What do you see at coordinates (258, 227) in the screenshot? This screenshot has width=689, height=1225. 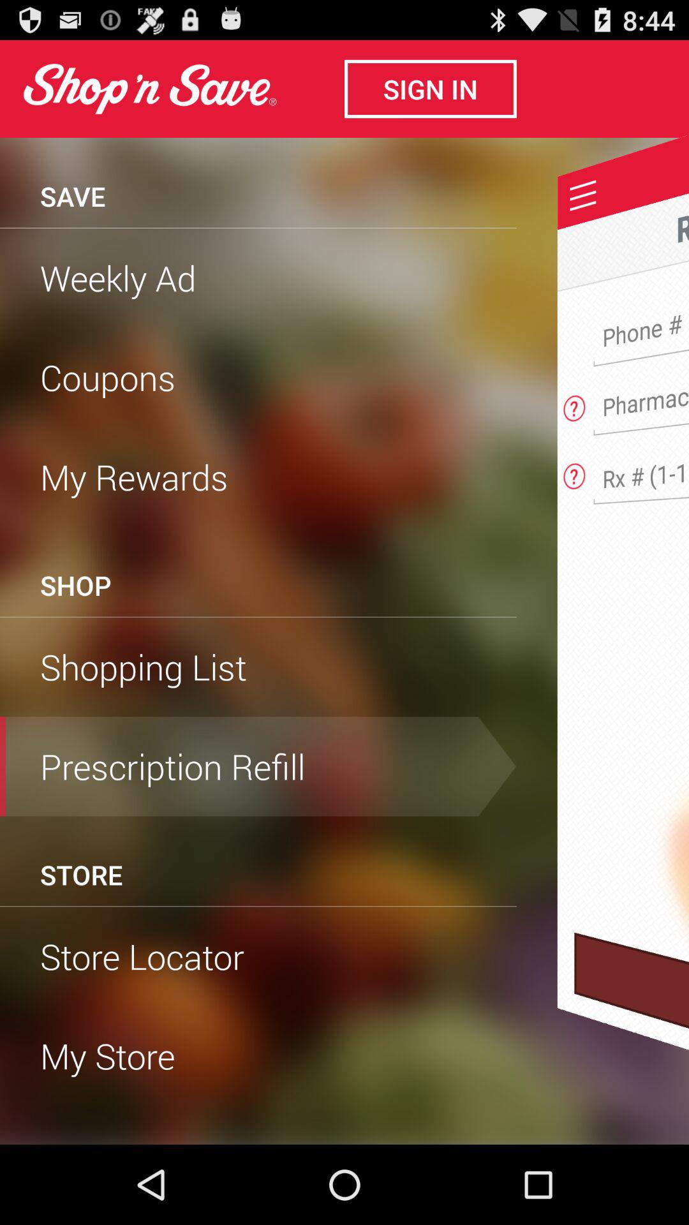 I see `tap item next to the refill a prescription` at bounding box center [258, 227].